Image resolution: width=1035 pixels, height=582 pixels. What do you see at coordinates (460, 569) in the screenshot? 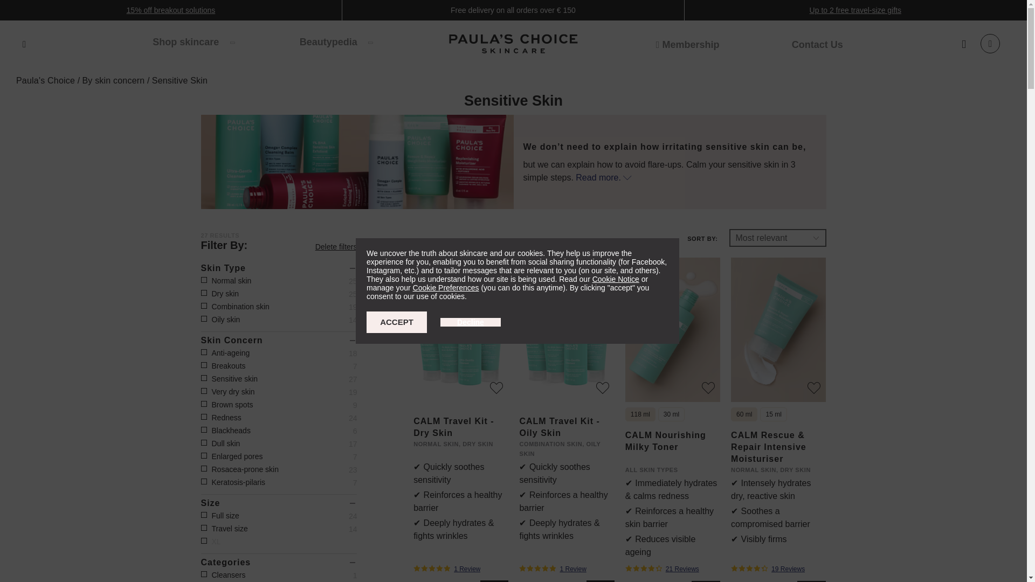
I see `1 Review` at bounding box center [460, 569].